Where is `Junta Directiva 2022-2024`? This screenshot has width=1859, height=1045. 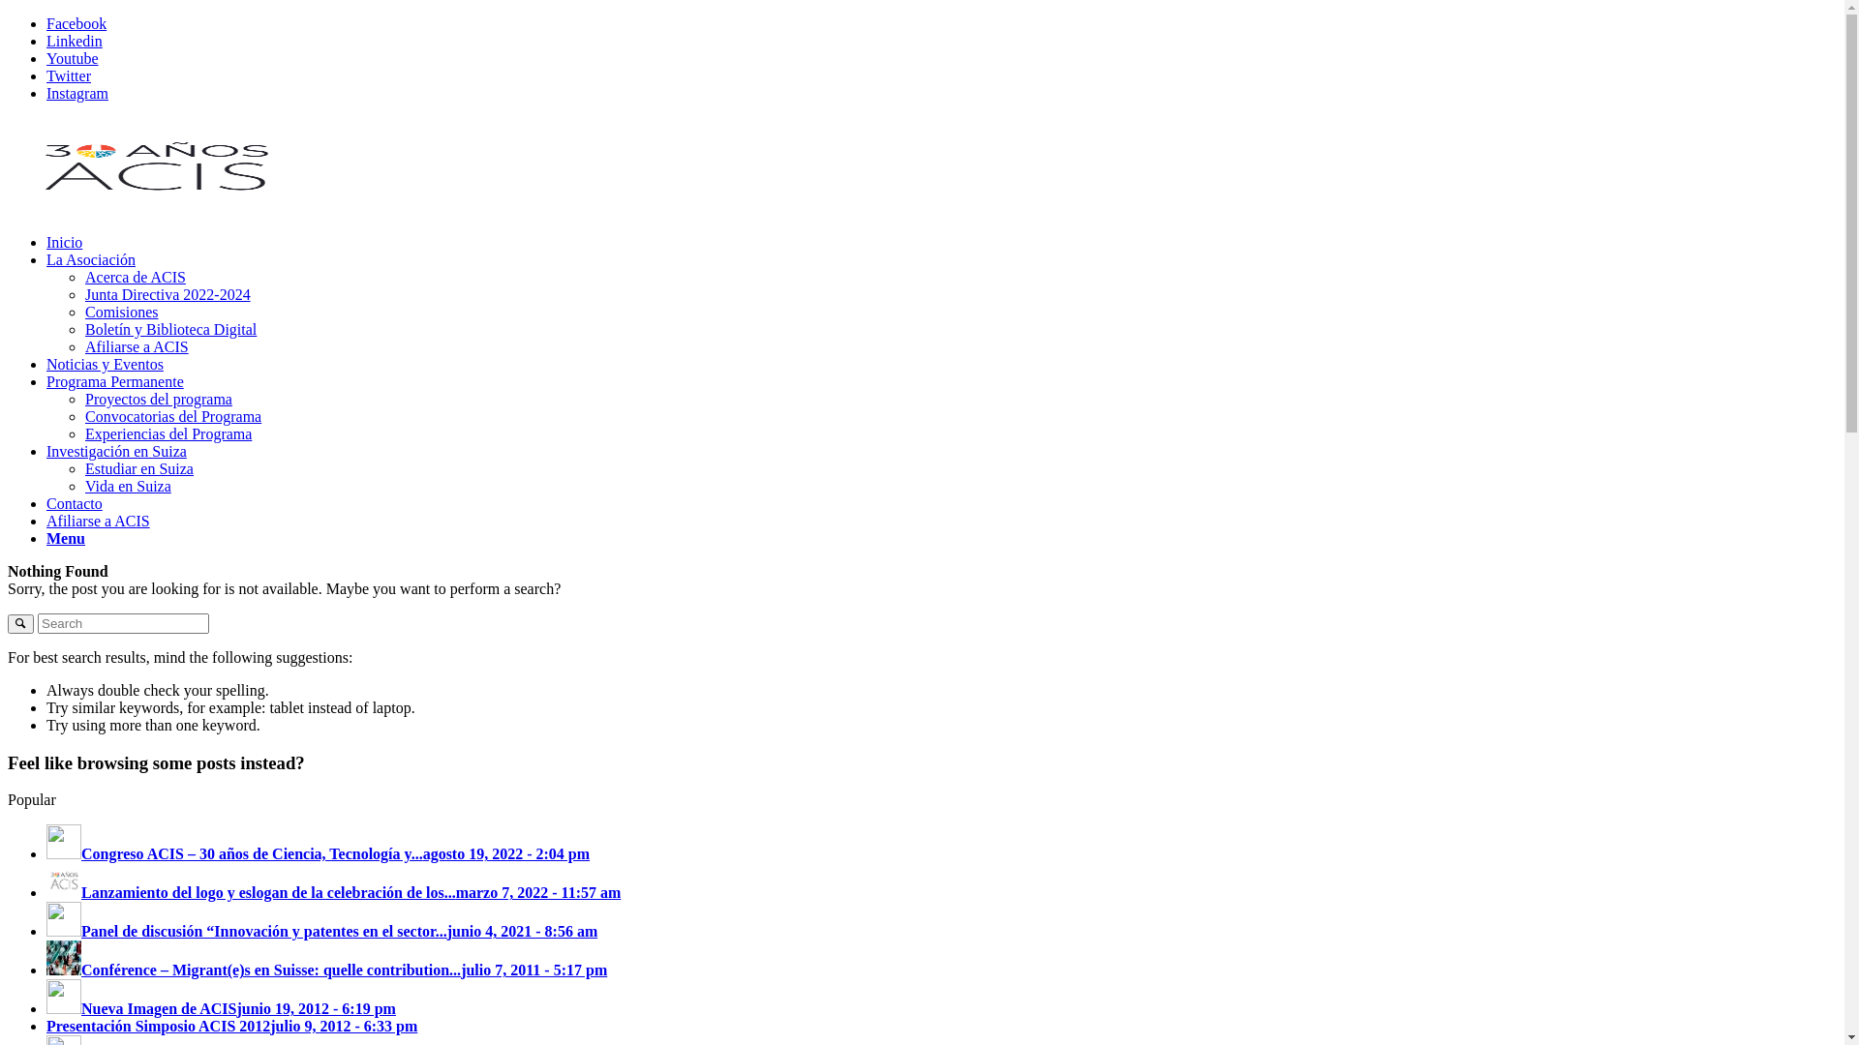 Junta Directiva 2022-2024 is located at coordinates (168, 294).